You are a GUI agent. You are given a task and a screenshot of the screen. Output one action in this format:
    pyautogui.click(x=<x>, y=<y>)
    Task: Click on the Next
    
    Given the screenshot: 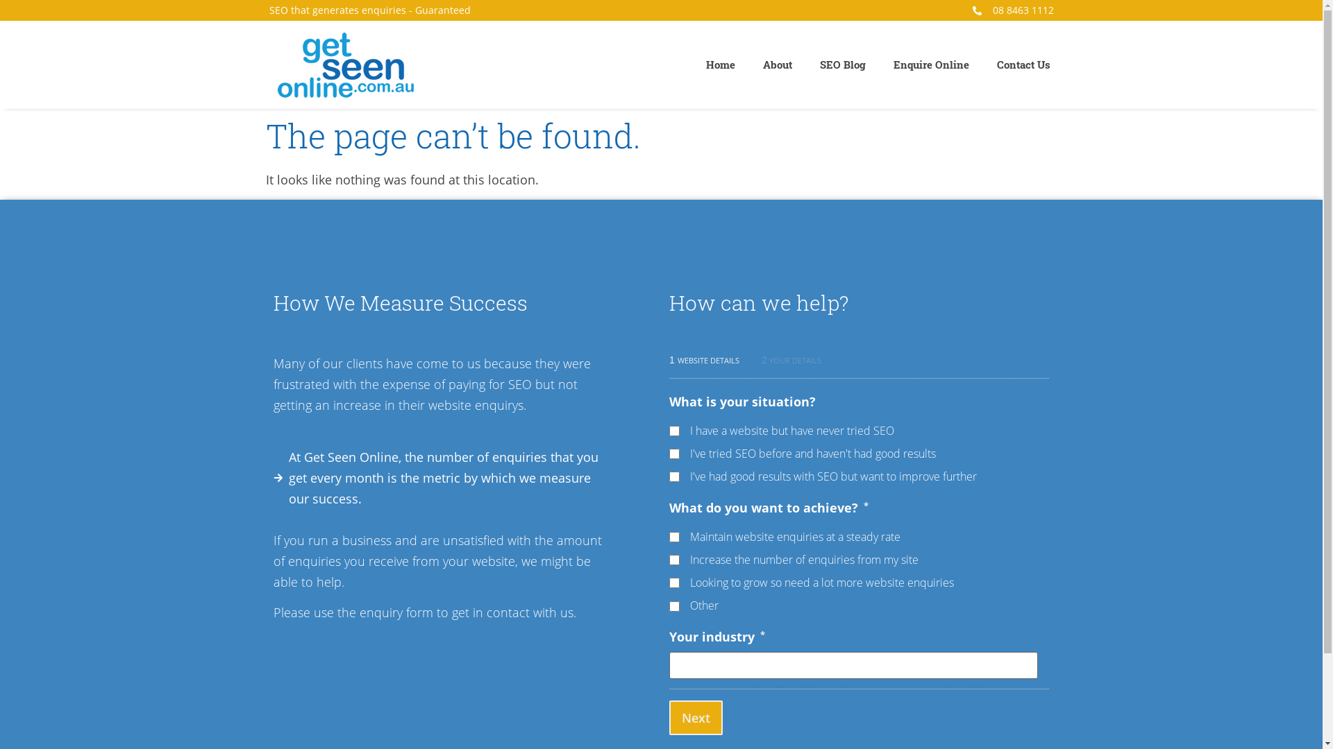 What is the action you would take?
    pyautogui.click(x=696, y=718)
    